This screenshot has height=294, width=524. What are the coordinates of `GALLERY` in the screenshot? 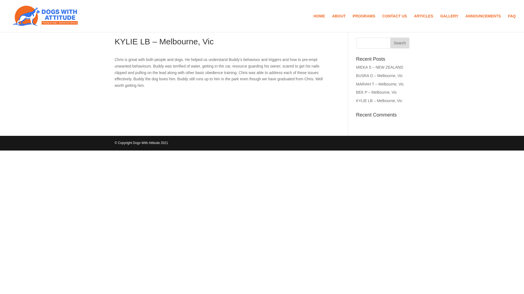 It's located at (449, 23).